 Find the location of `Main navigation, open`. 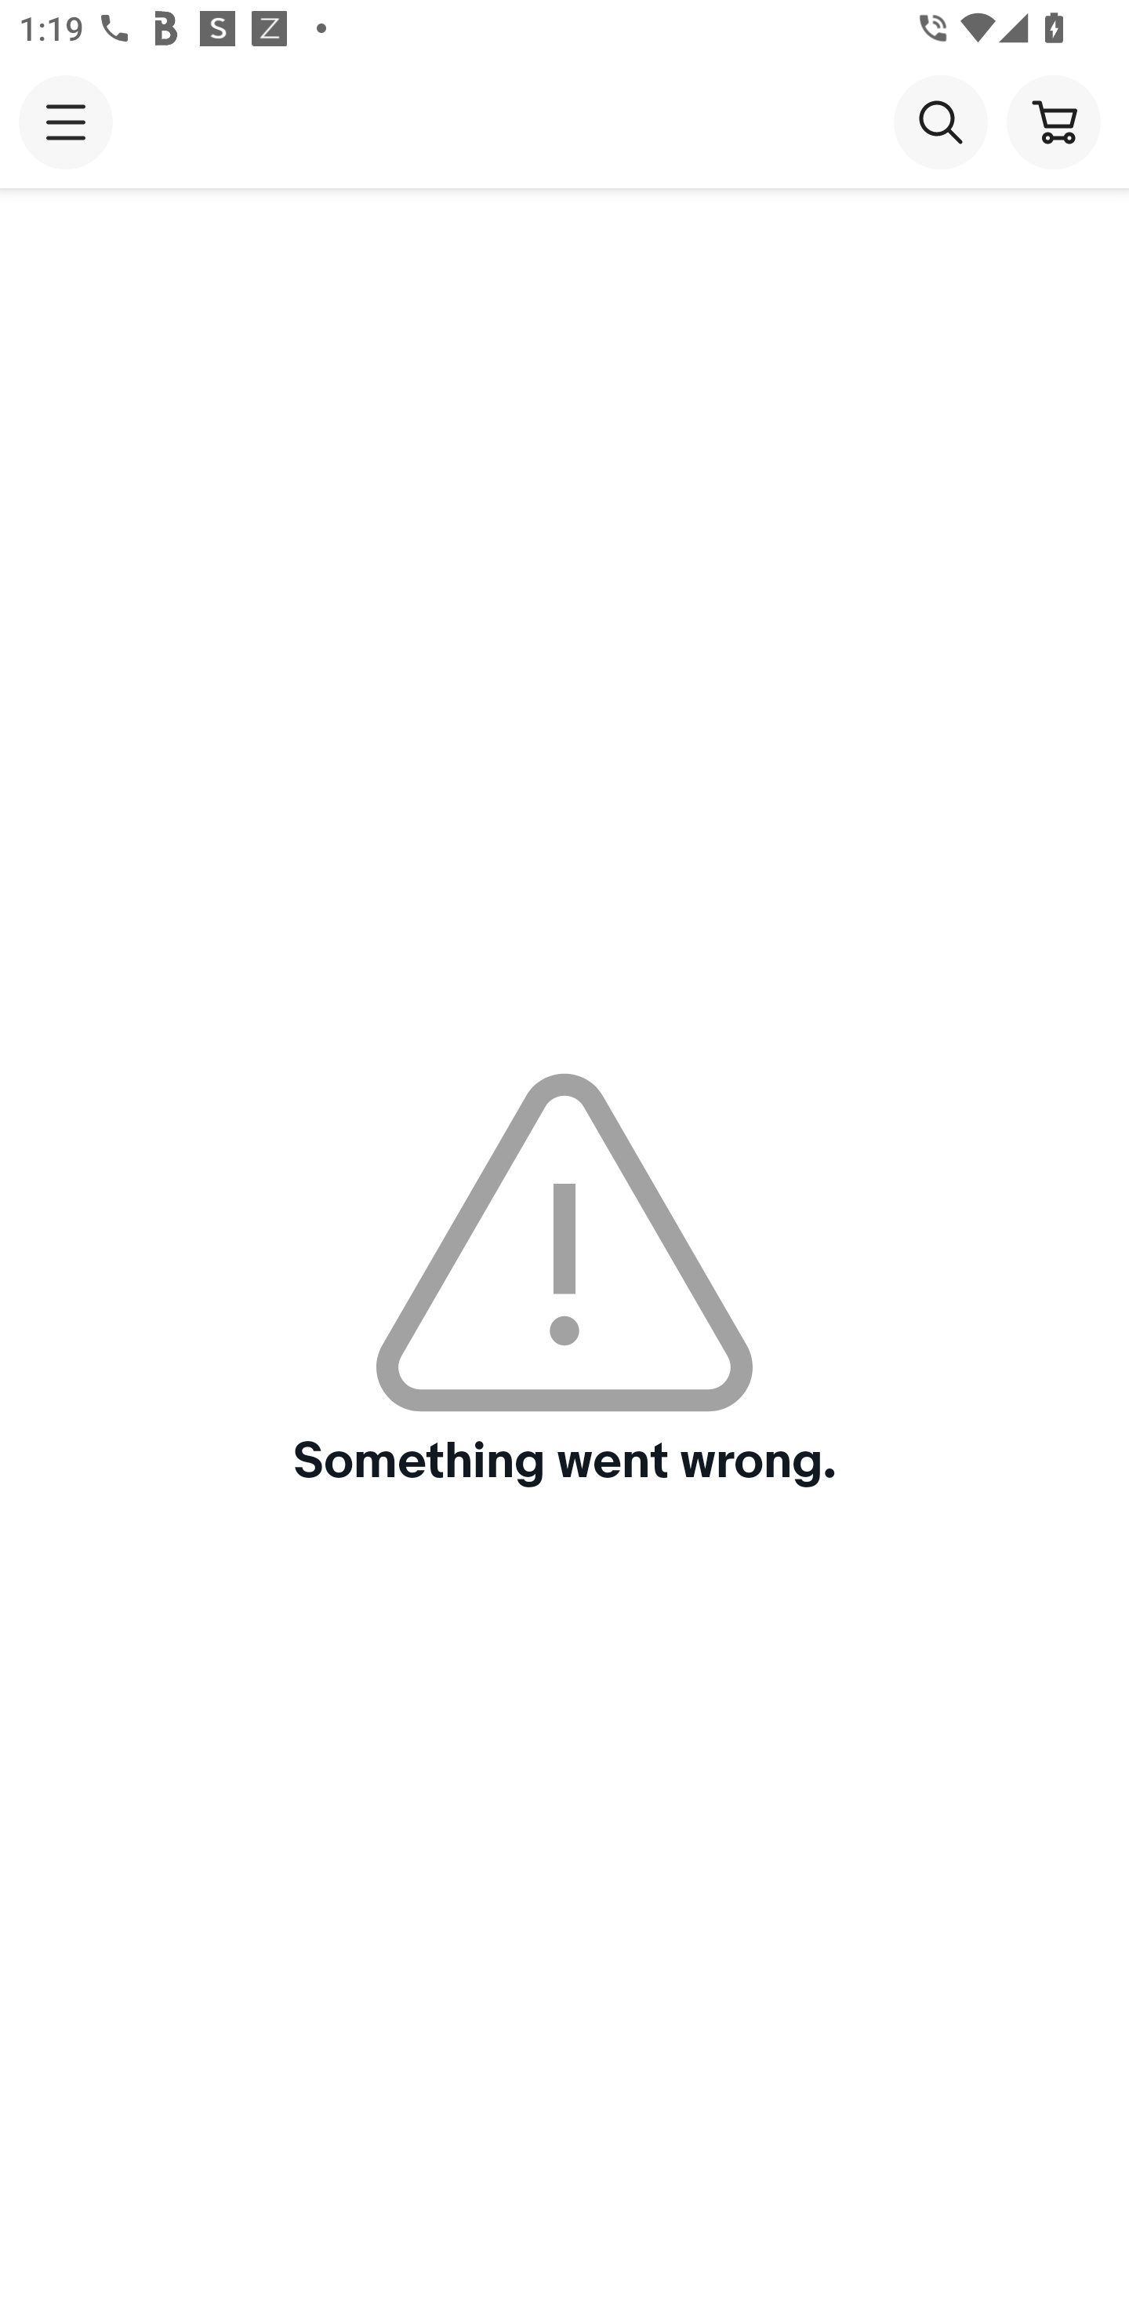

Main navigation, open is located at coordinates (66, 122).